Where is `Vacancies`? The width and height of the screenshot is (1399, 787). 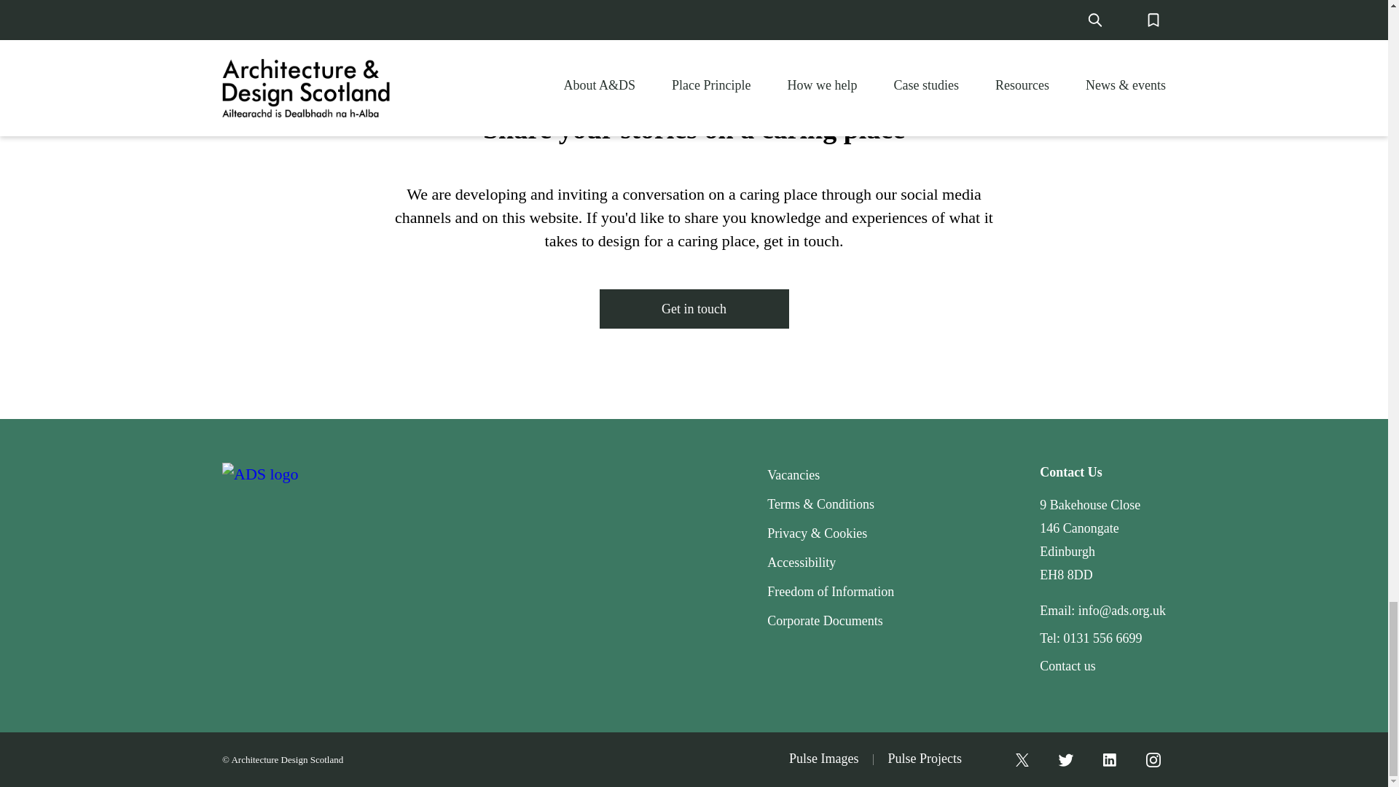 Vacancies is located at coordinates (793, 475).